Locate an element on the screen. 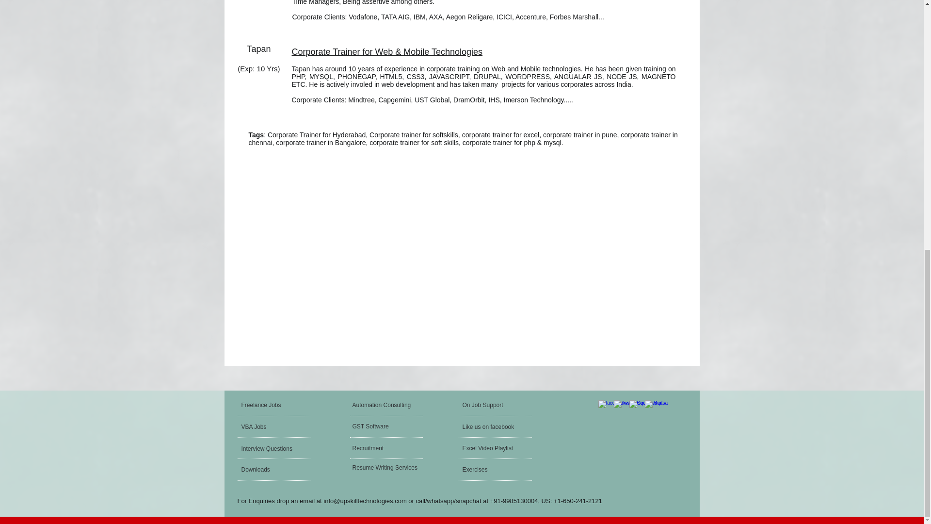  VBA Jobs is located at coordinates (268, 427).